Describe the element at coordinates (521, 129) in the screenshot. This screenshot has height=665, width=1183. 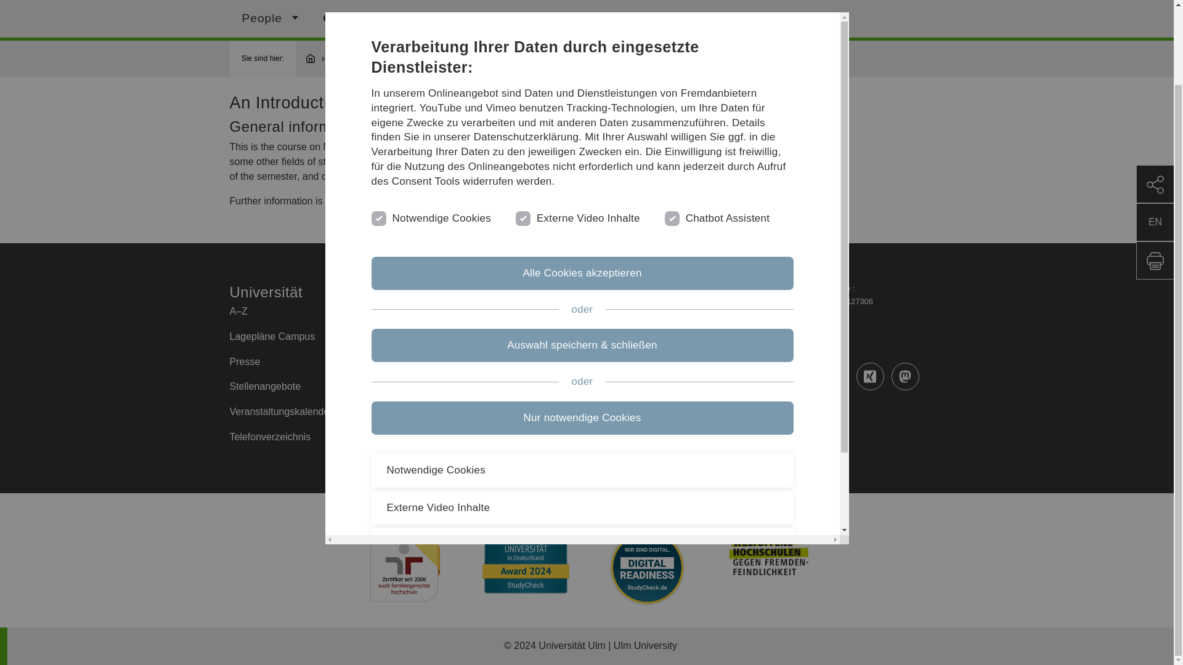
I see `external` at that location.